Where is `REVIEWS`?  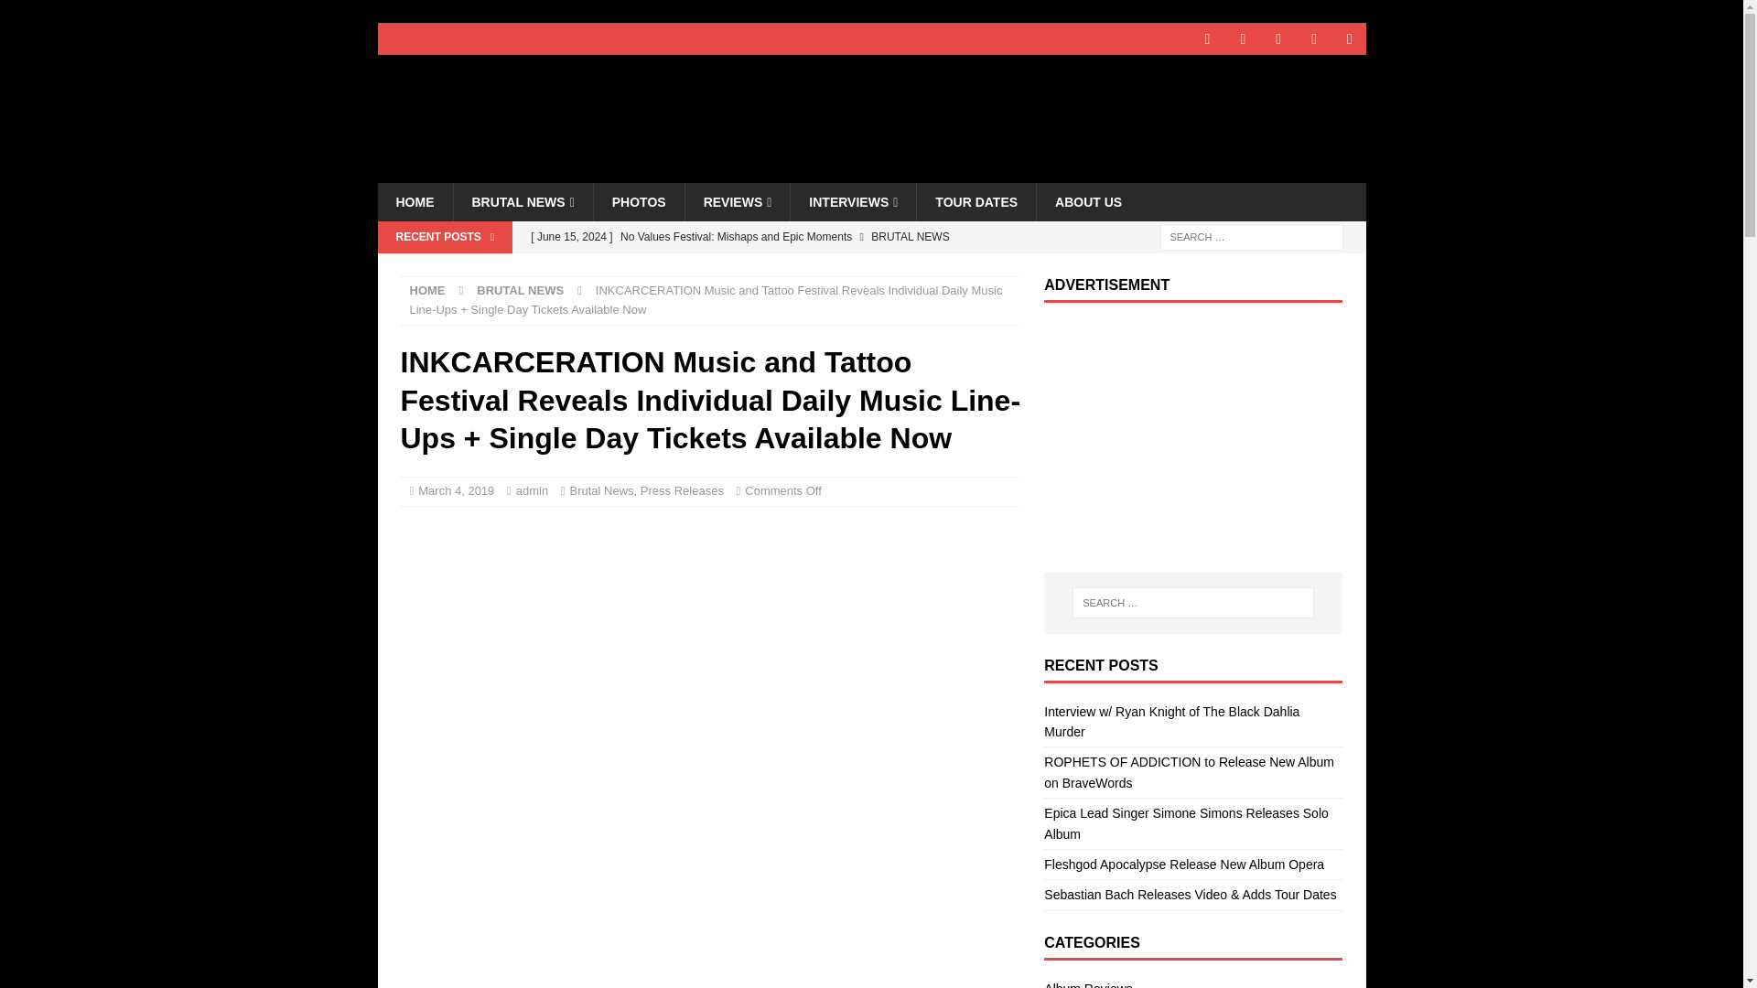
REVIEWS is located at coordinates (738, 201).